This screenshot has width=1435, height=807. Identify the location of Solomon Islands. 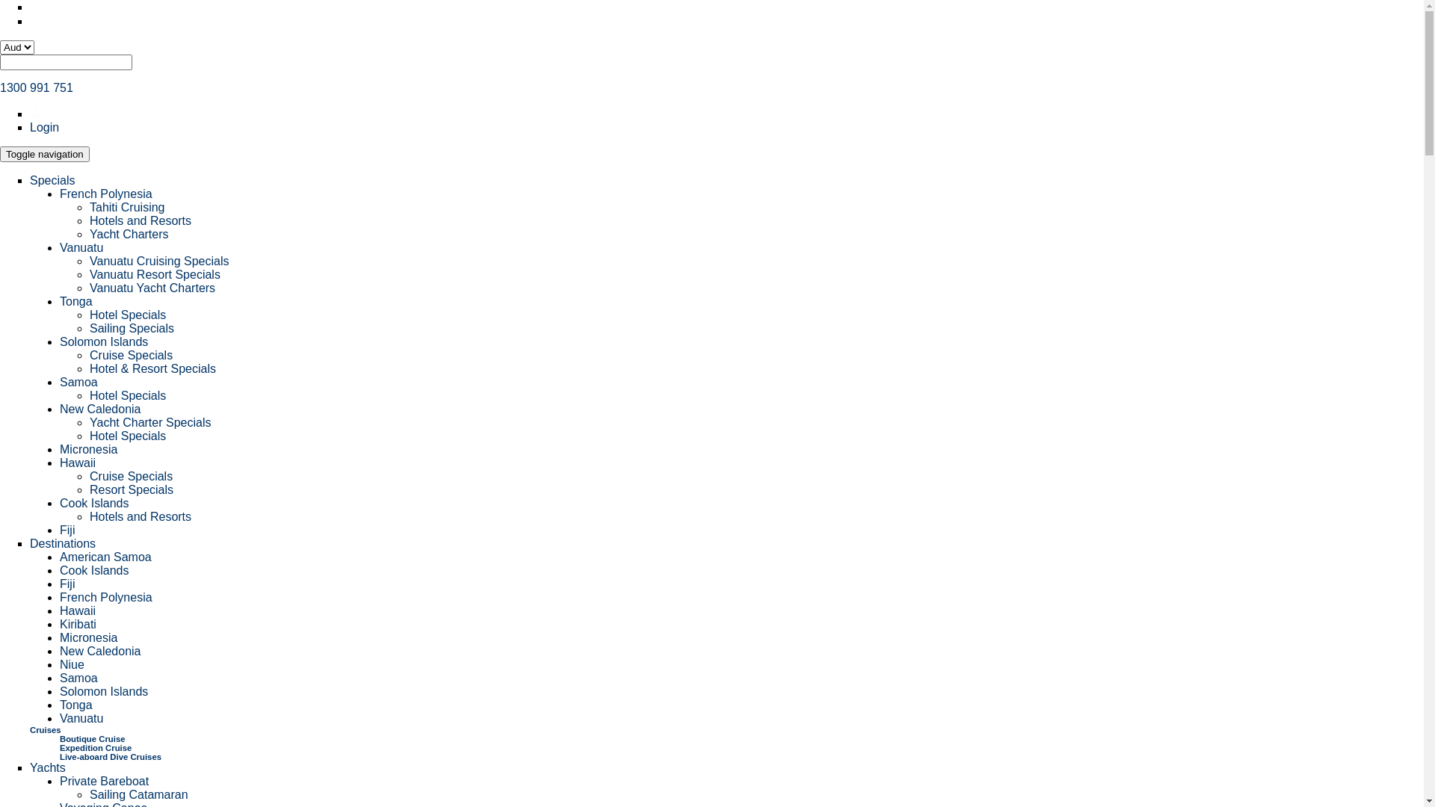
(104, 692).